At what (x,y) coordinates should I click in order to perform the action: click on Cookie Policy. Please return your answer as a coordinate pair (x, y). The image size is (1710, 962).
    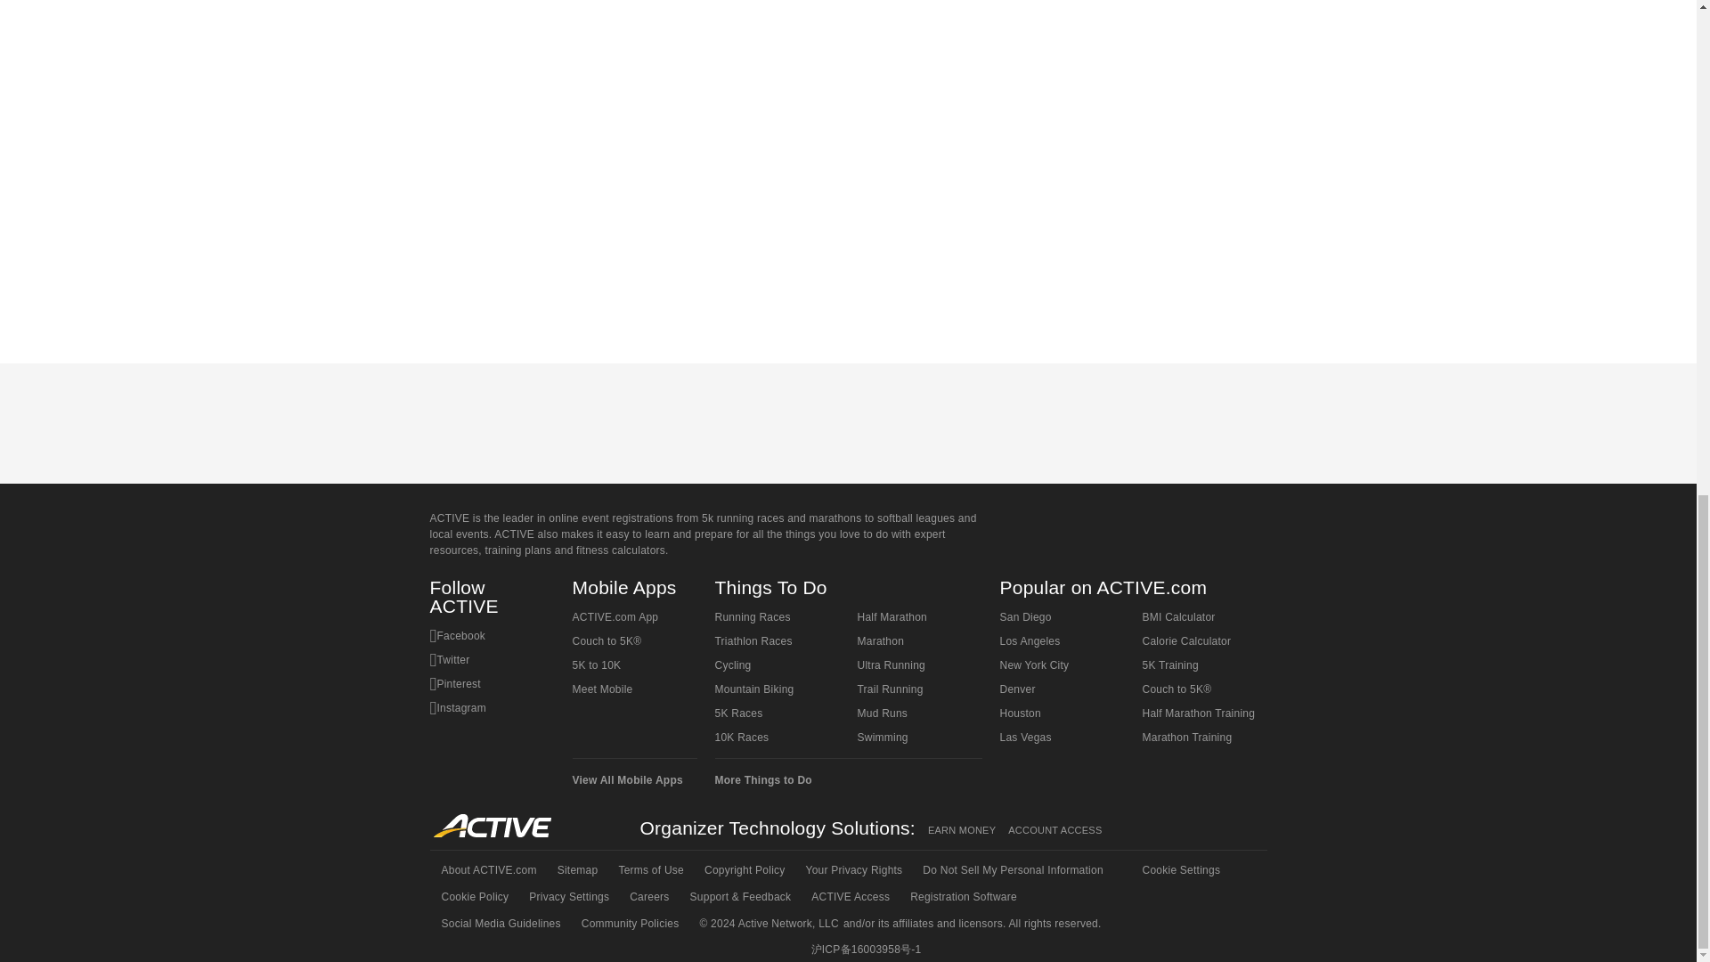
    Looking at the image, I should click on (473, 896).